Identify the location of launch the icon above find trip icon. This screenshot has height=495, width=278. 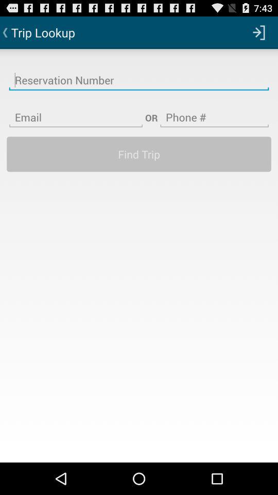
(214, 111).